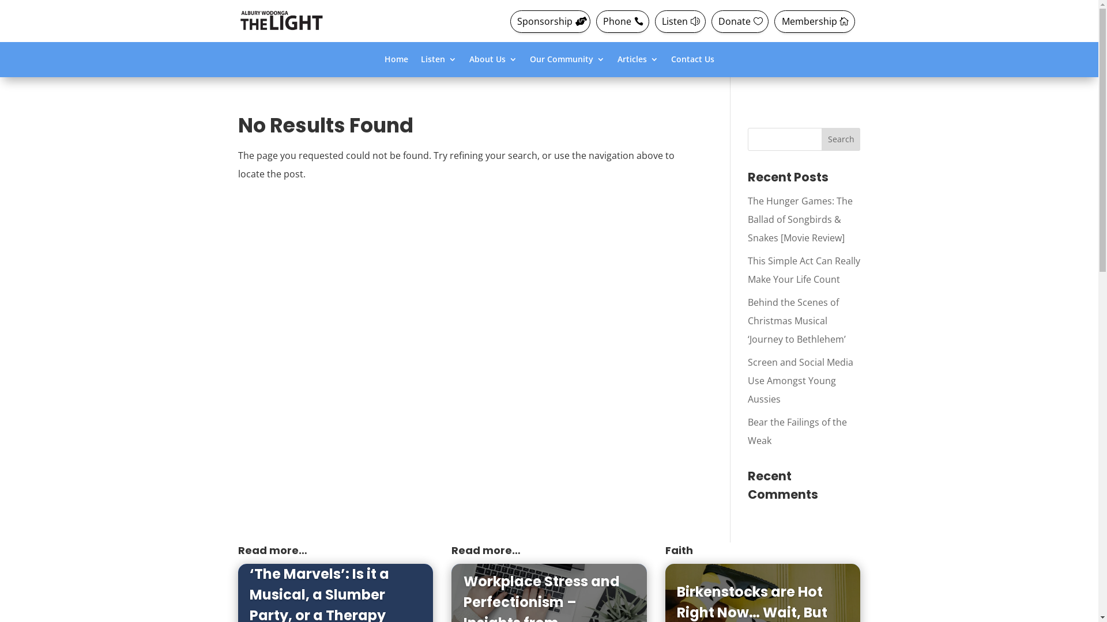  What do you see at coordinates (814, 22) in the screenshot?
I see `Membership` at bounding box center [814, 22].